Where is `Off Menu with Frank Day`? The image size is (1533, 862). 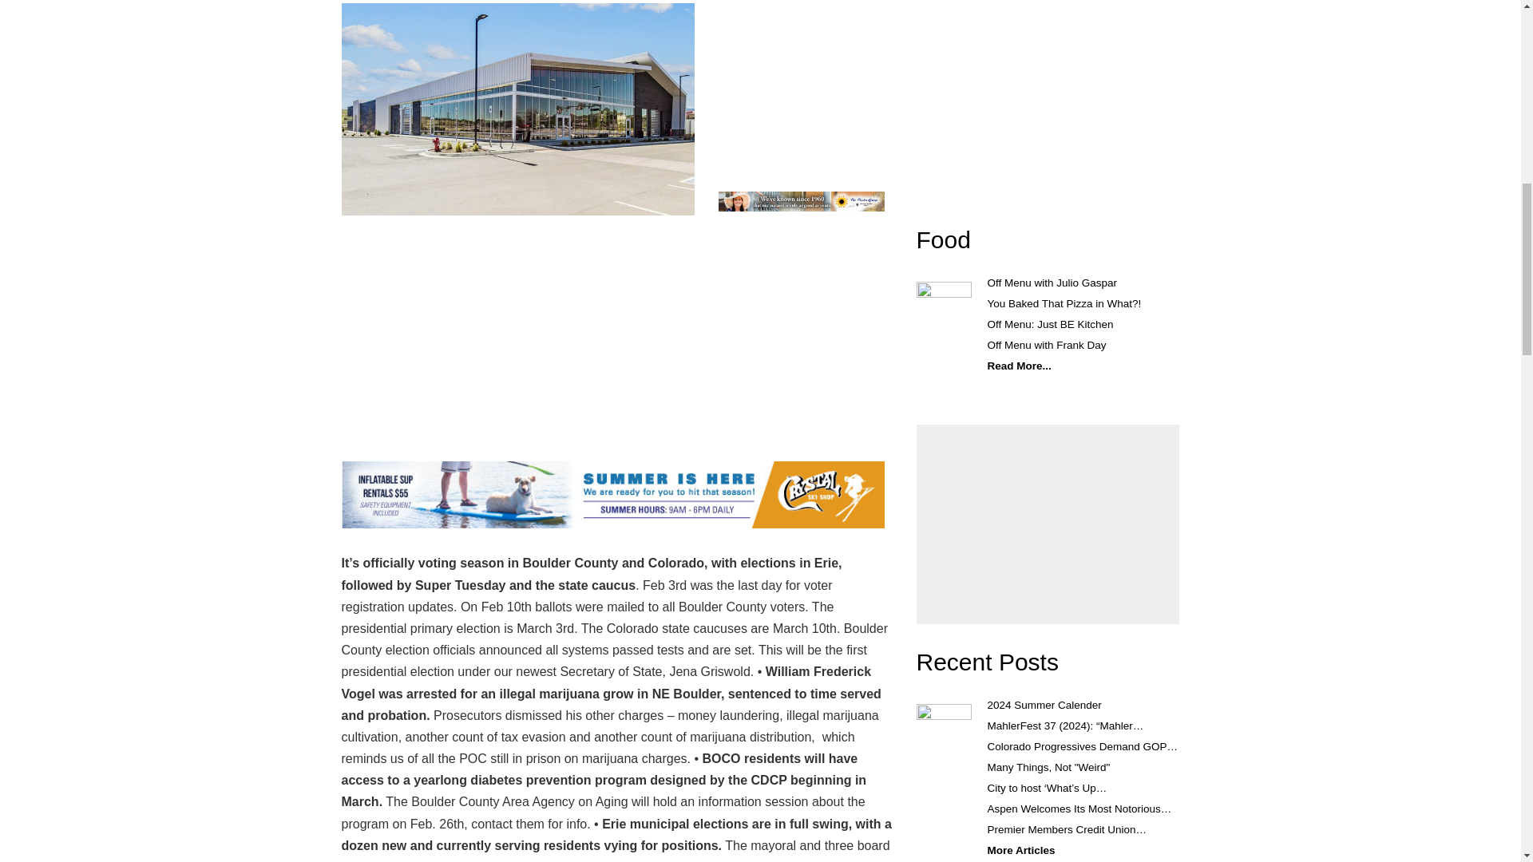 Off Menu with Frank Day is located at coordinates (1046, 345).